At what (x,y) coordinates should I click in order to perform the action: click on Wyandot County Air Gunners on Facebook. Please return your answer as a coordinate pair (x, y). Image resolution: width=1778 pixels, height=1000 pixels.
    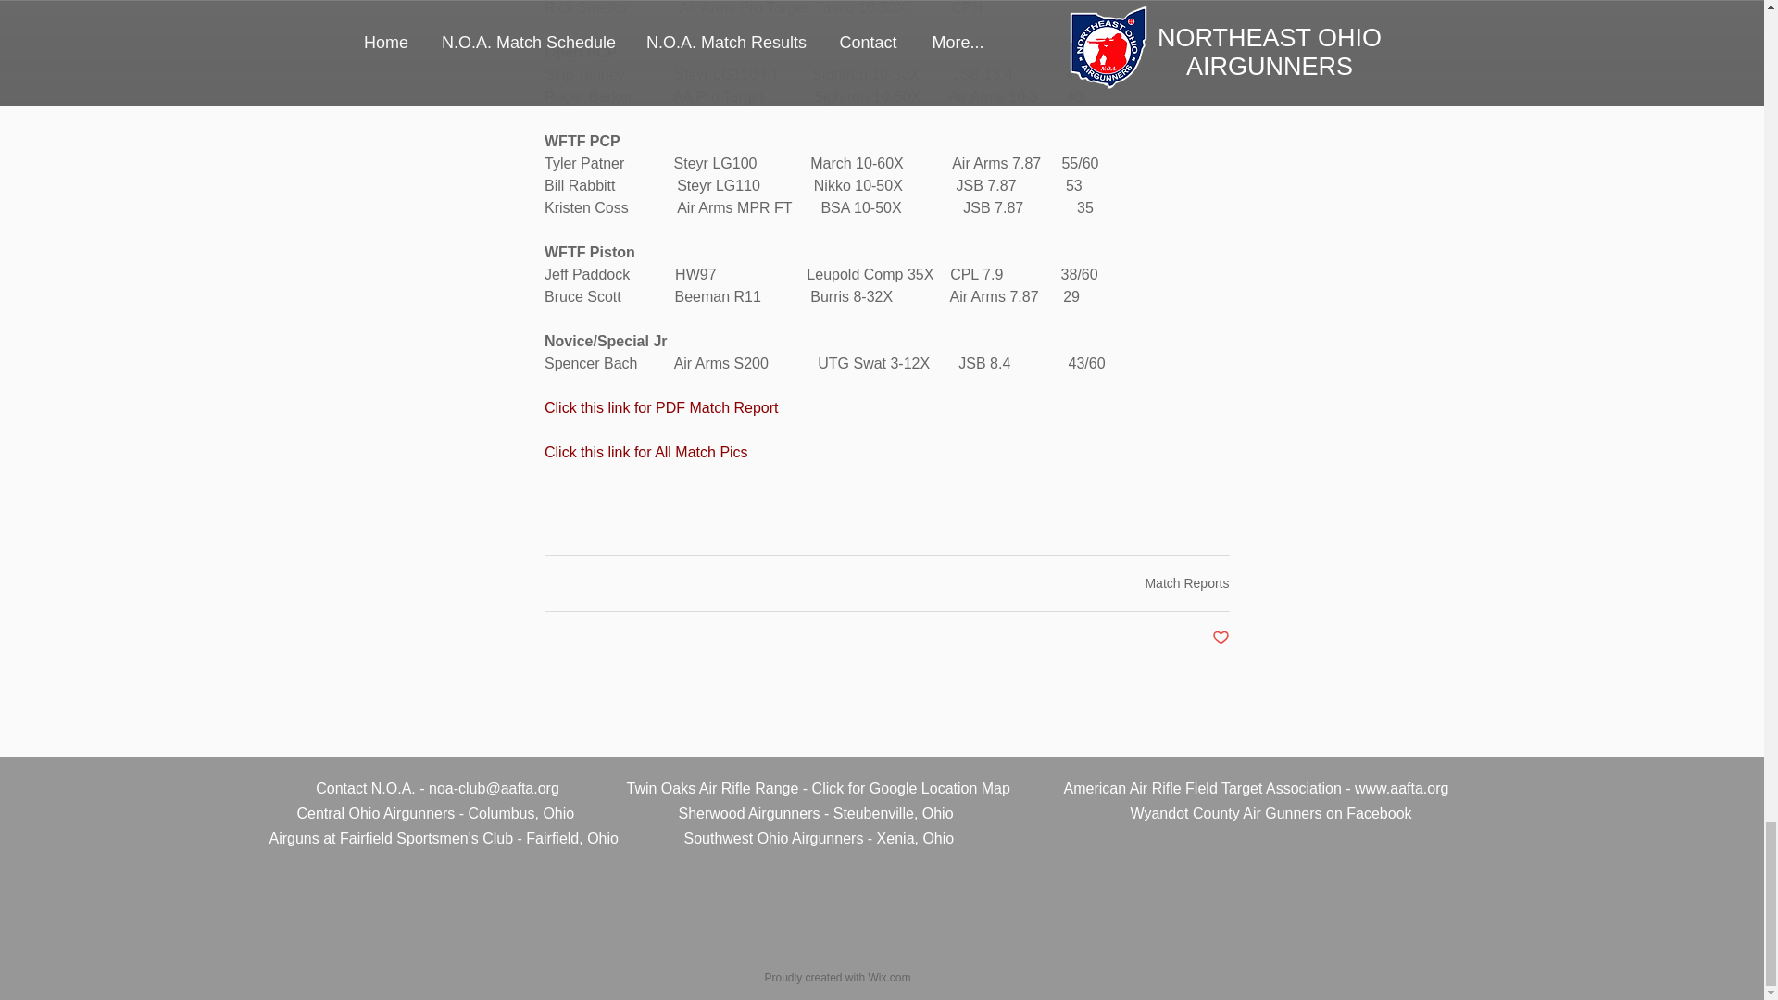
    Looking at the image, I should click on (1271, 813).